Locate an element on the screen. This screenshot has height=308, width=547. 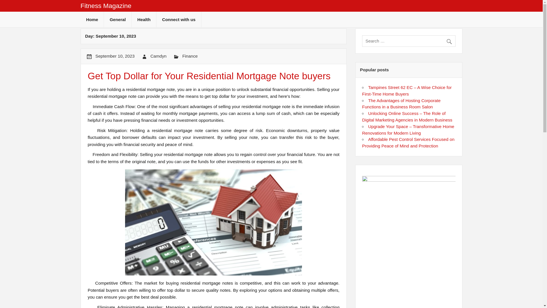
7:14 am is located at coordinates (115, 56).